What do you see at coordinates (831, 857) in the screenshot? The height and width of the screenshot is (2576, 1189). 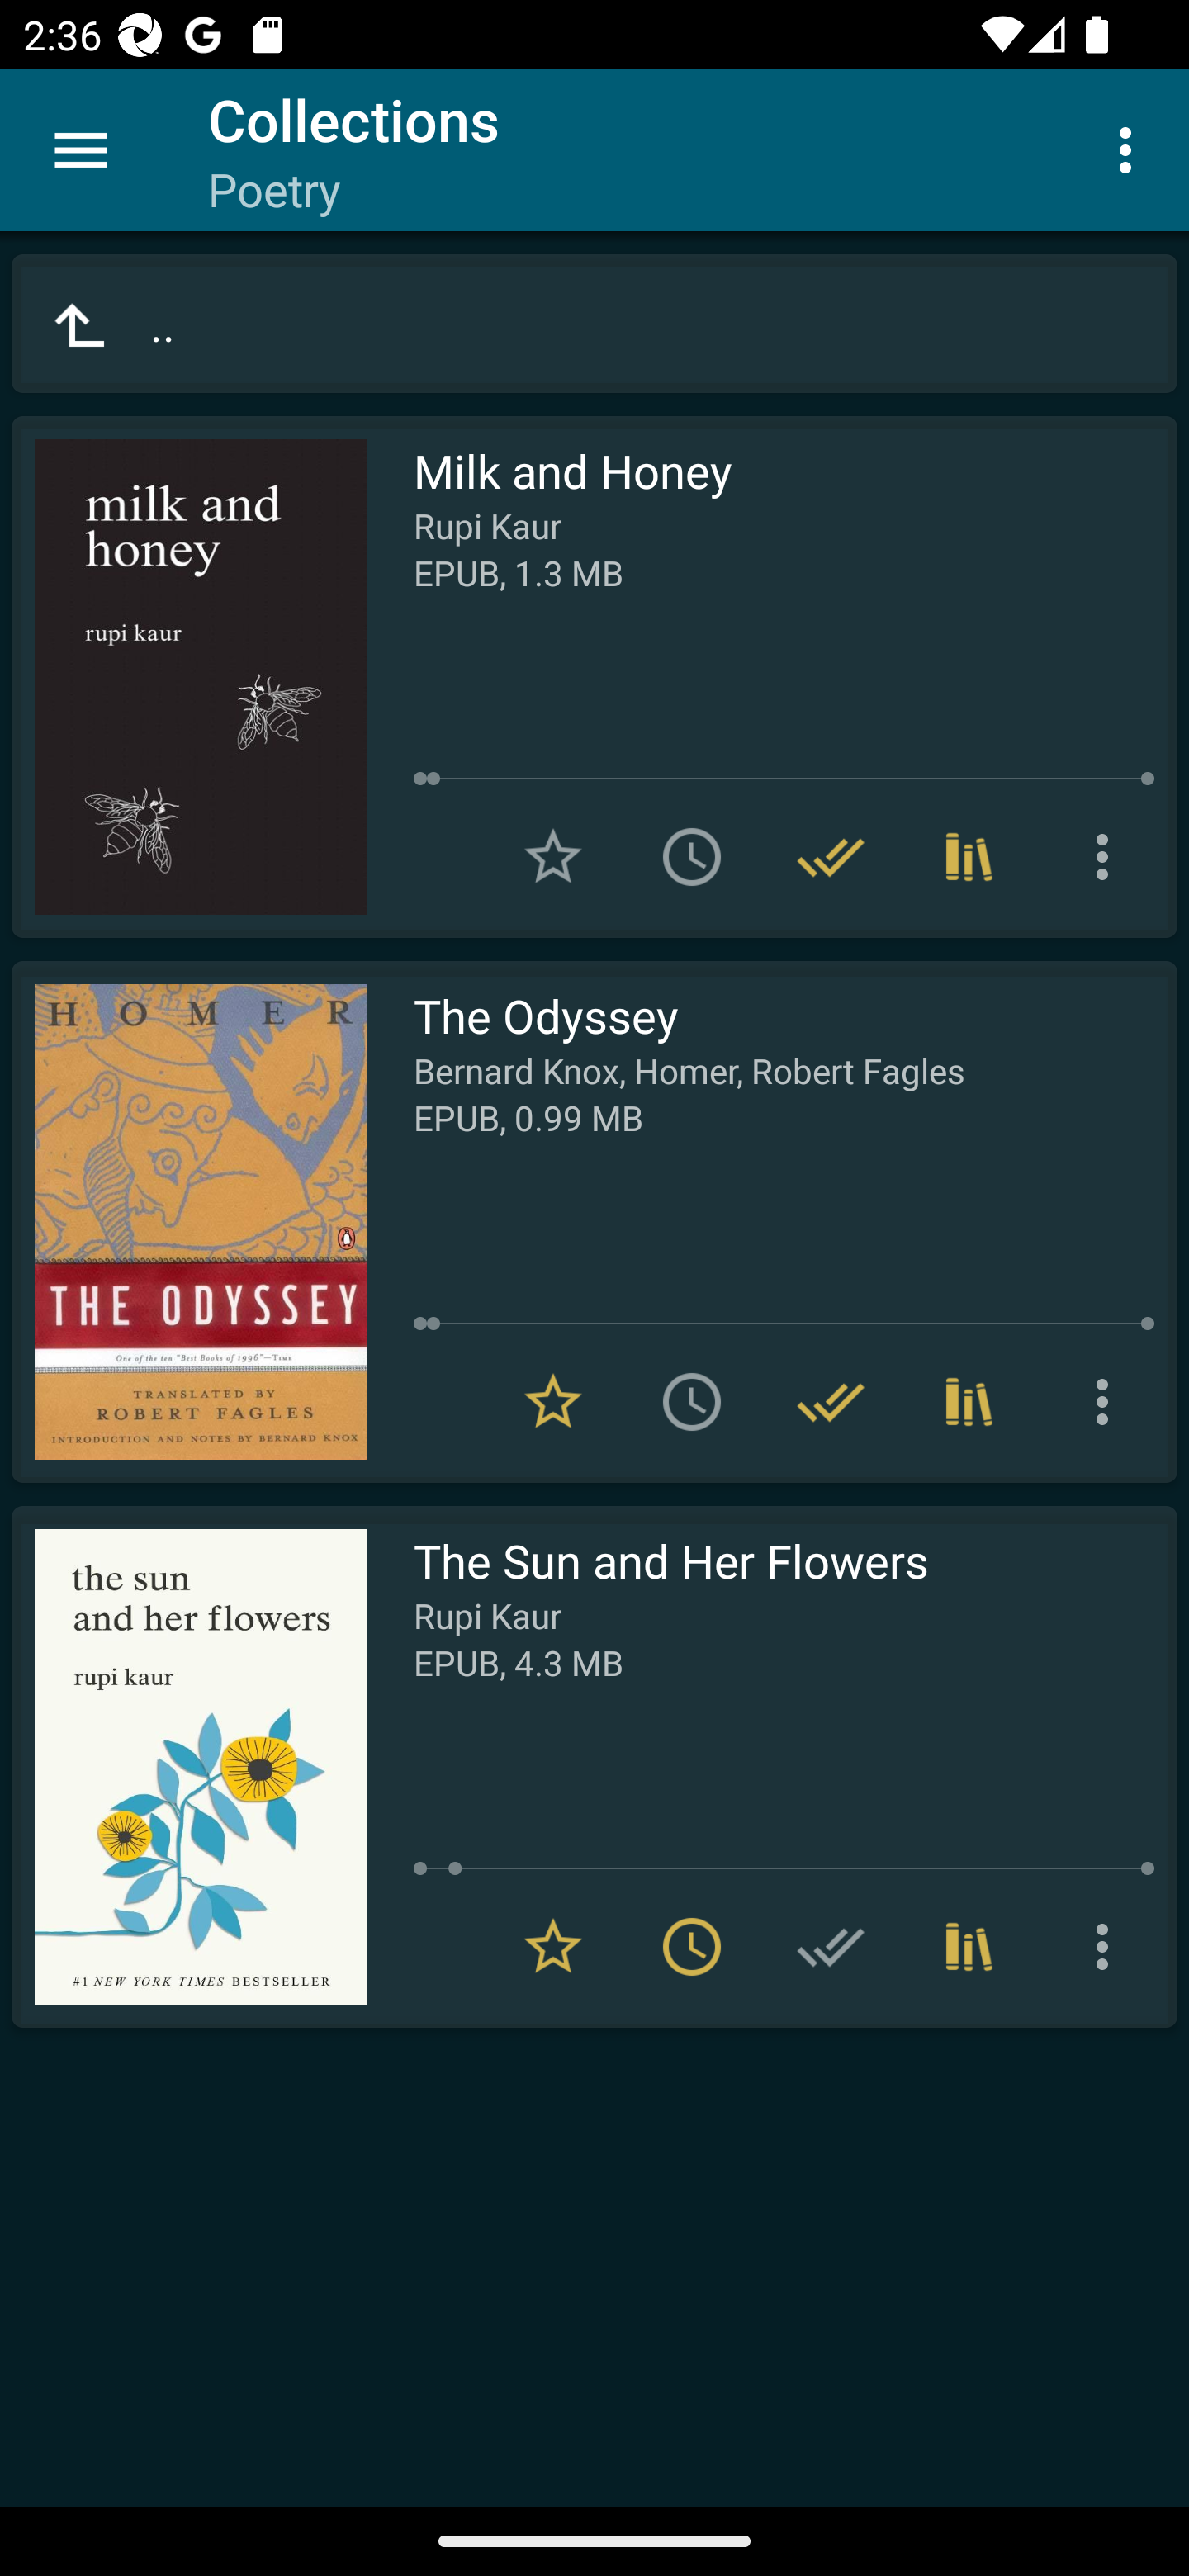 I see `Remove from Have read` at bounding box center [831, 857].